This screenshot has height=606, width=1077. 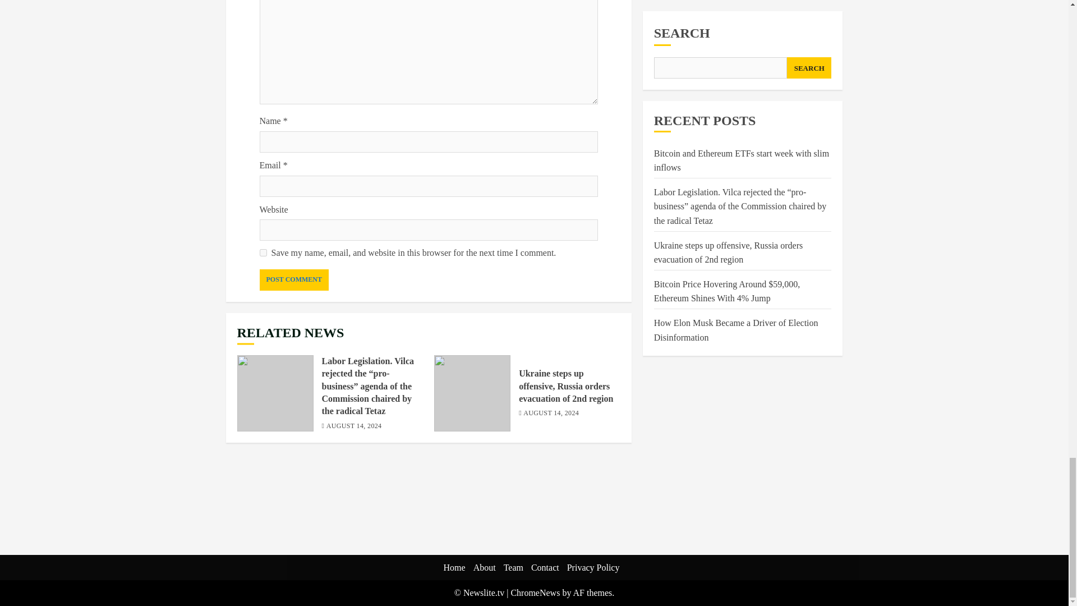 I want to click on Post Comment, so click(x=294, y=279).